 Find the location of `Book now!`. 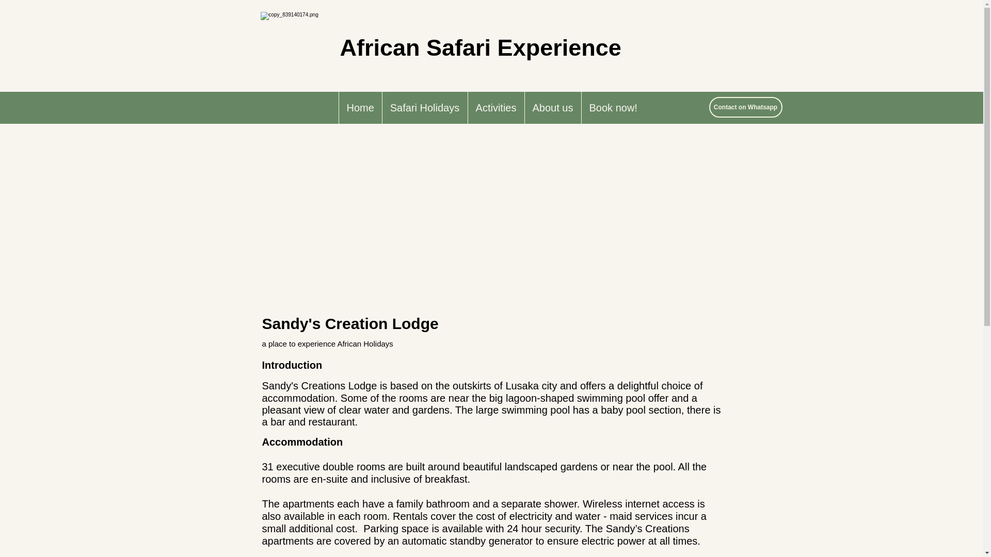

Book now! is located at coordinates (613, 107).